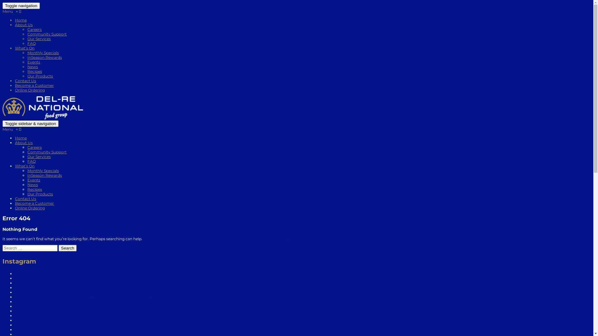  I want to click on Our Services, so click(39, 157).